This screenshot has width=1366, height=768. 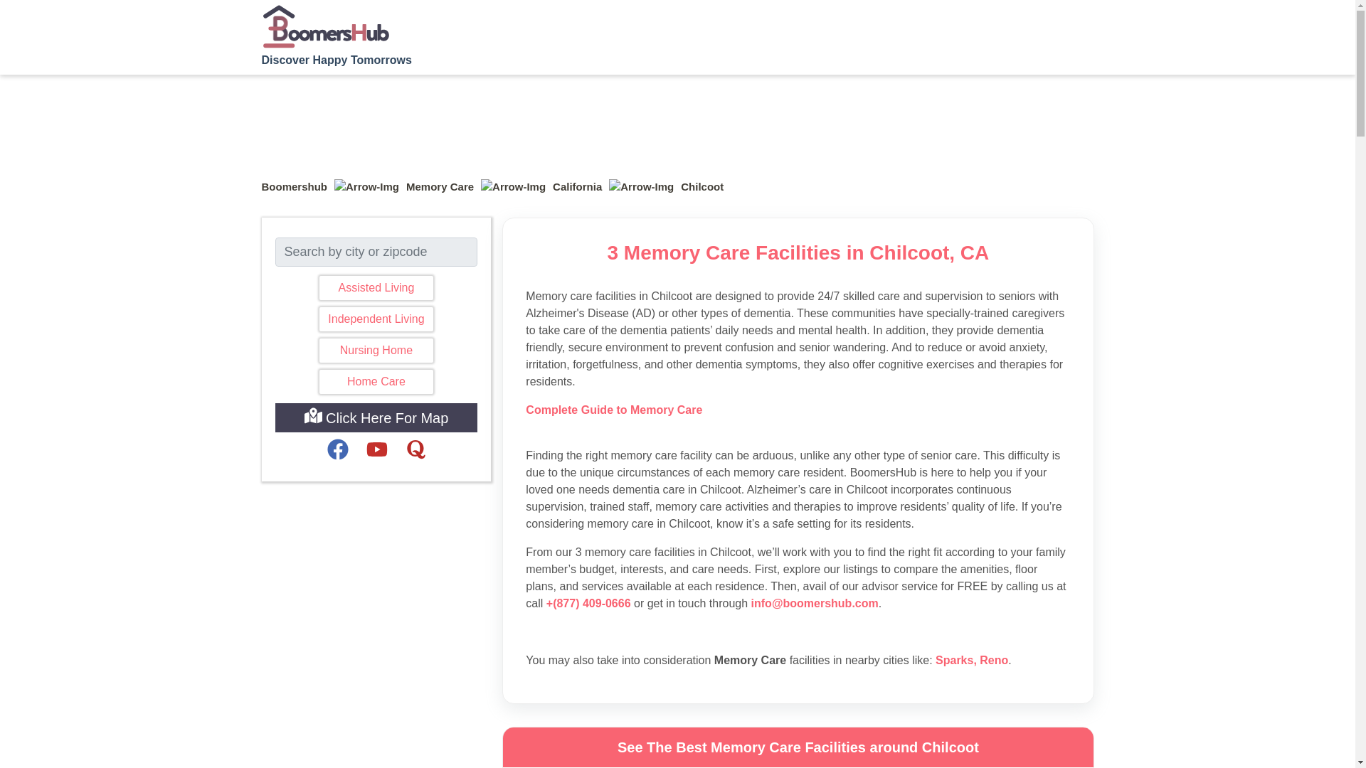 I want to click on Reno, so click(x=993, y=660).